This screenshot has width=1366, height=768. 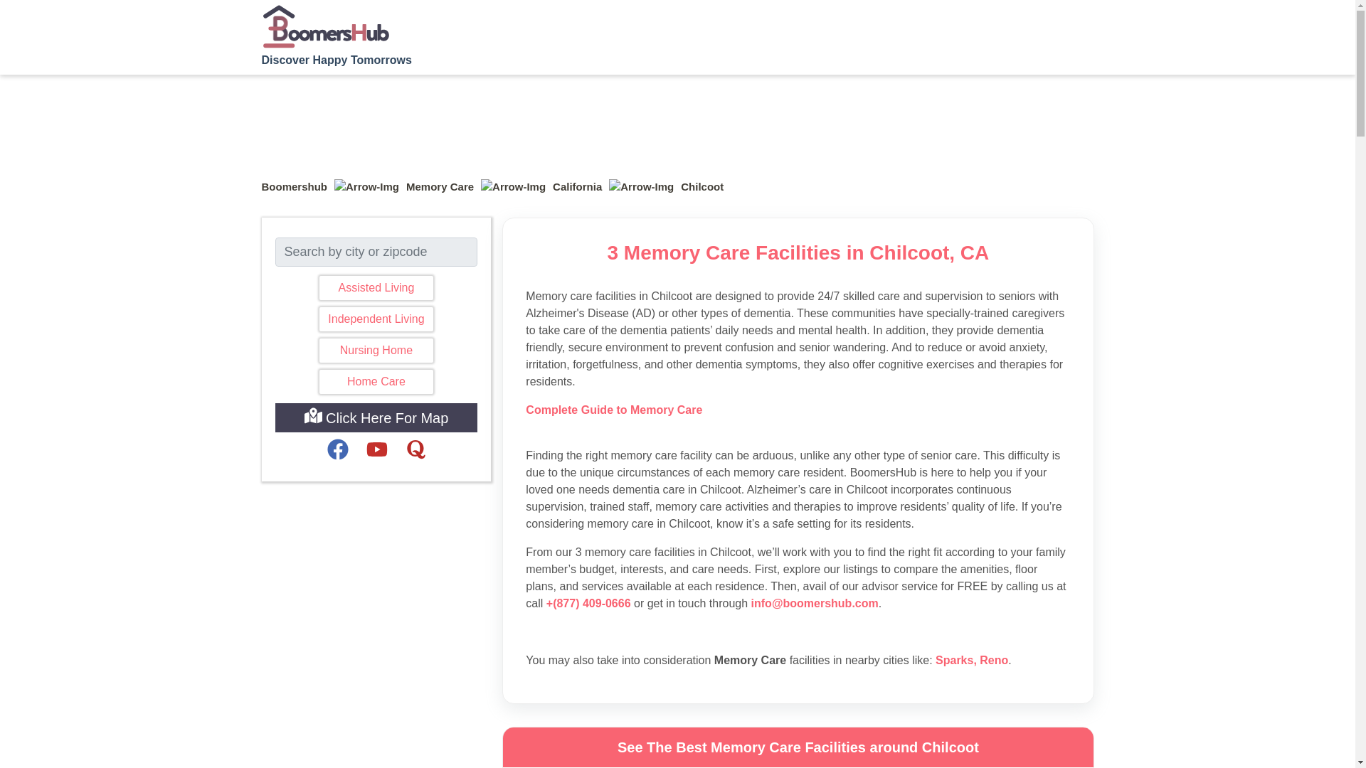 I want to click on Reno, so click(x=993, y=660).